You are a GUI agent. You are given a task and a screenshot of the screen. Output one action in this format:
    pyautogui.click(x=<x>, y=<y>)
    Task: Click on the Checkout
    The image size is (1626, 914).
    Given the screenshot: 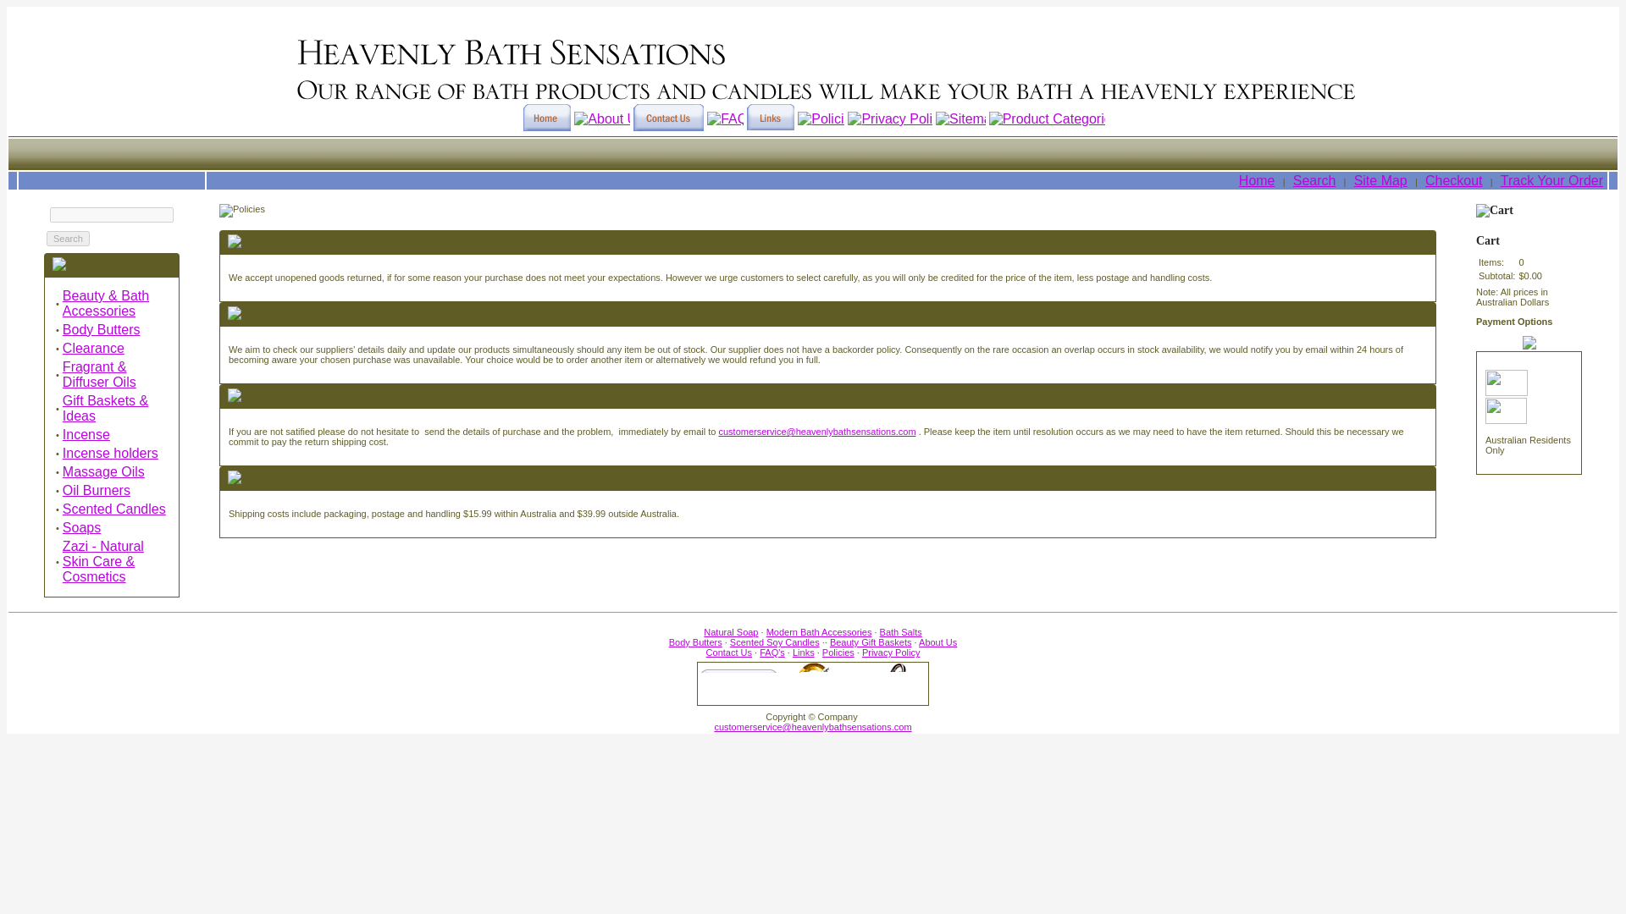 What is the action you would take?
    pyautogui.click(x=1454, y=181)
    